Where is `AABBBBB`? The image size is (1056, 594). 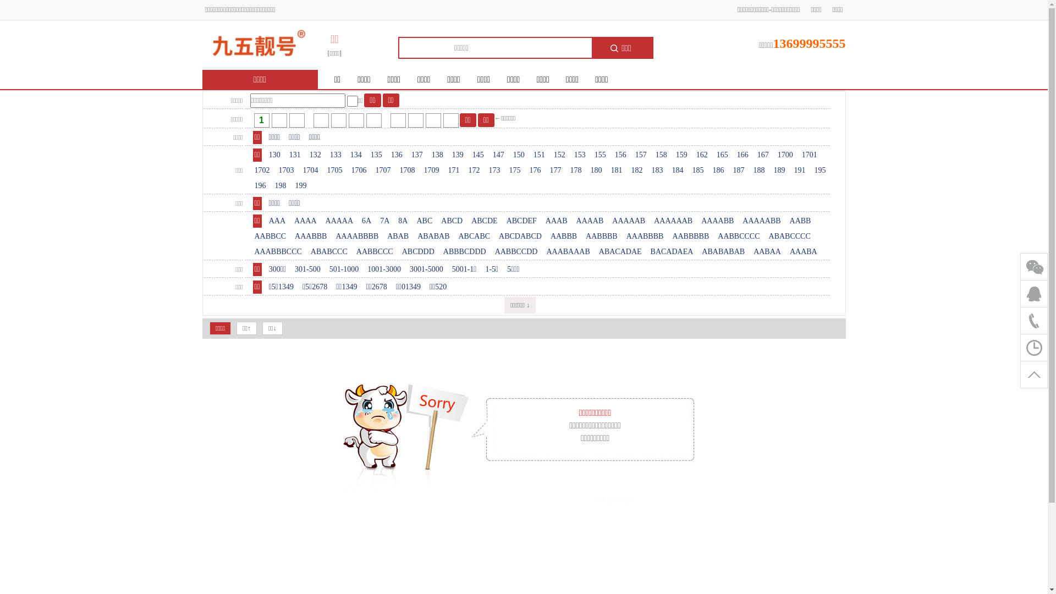
AABBBBB is located at coordinates (691, 237).